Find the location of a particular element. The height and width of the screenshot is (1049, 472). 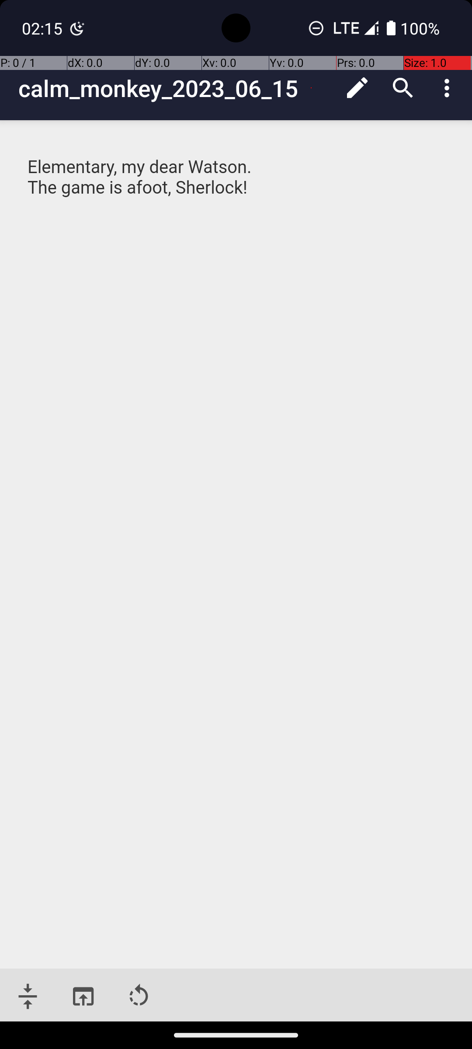

02:15 is located at coordinates (43, 28).